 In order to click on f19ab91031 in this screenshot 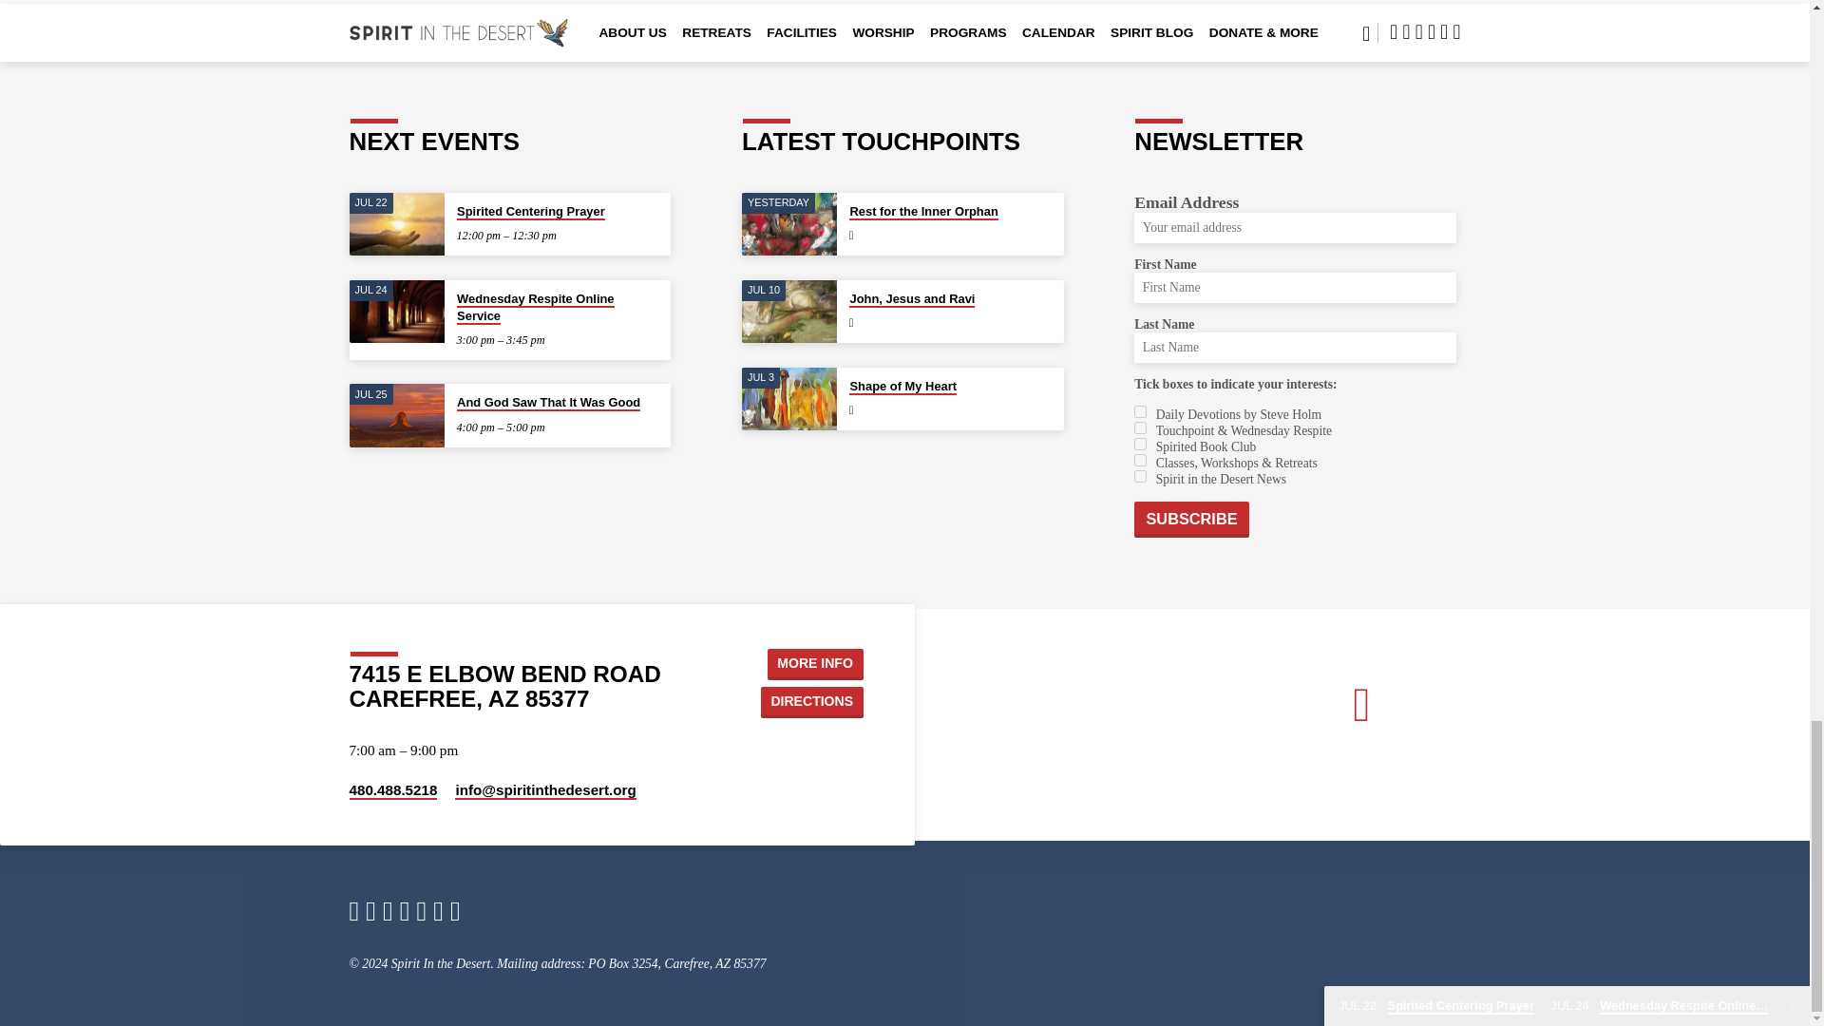, I will do `click(1140, 410)`.